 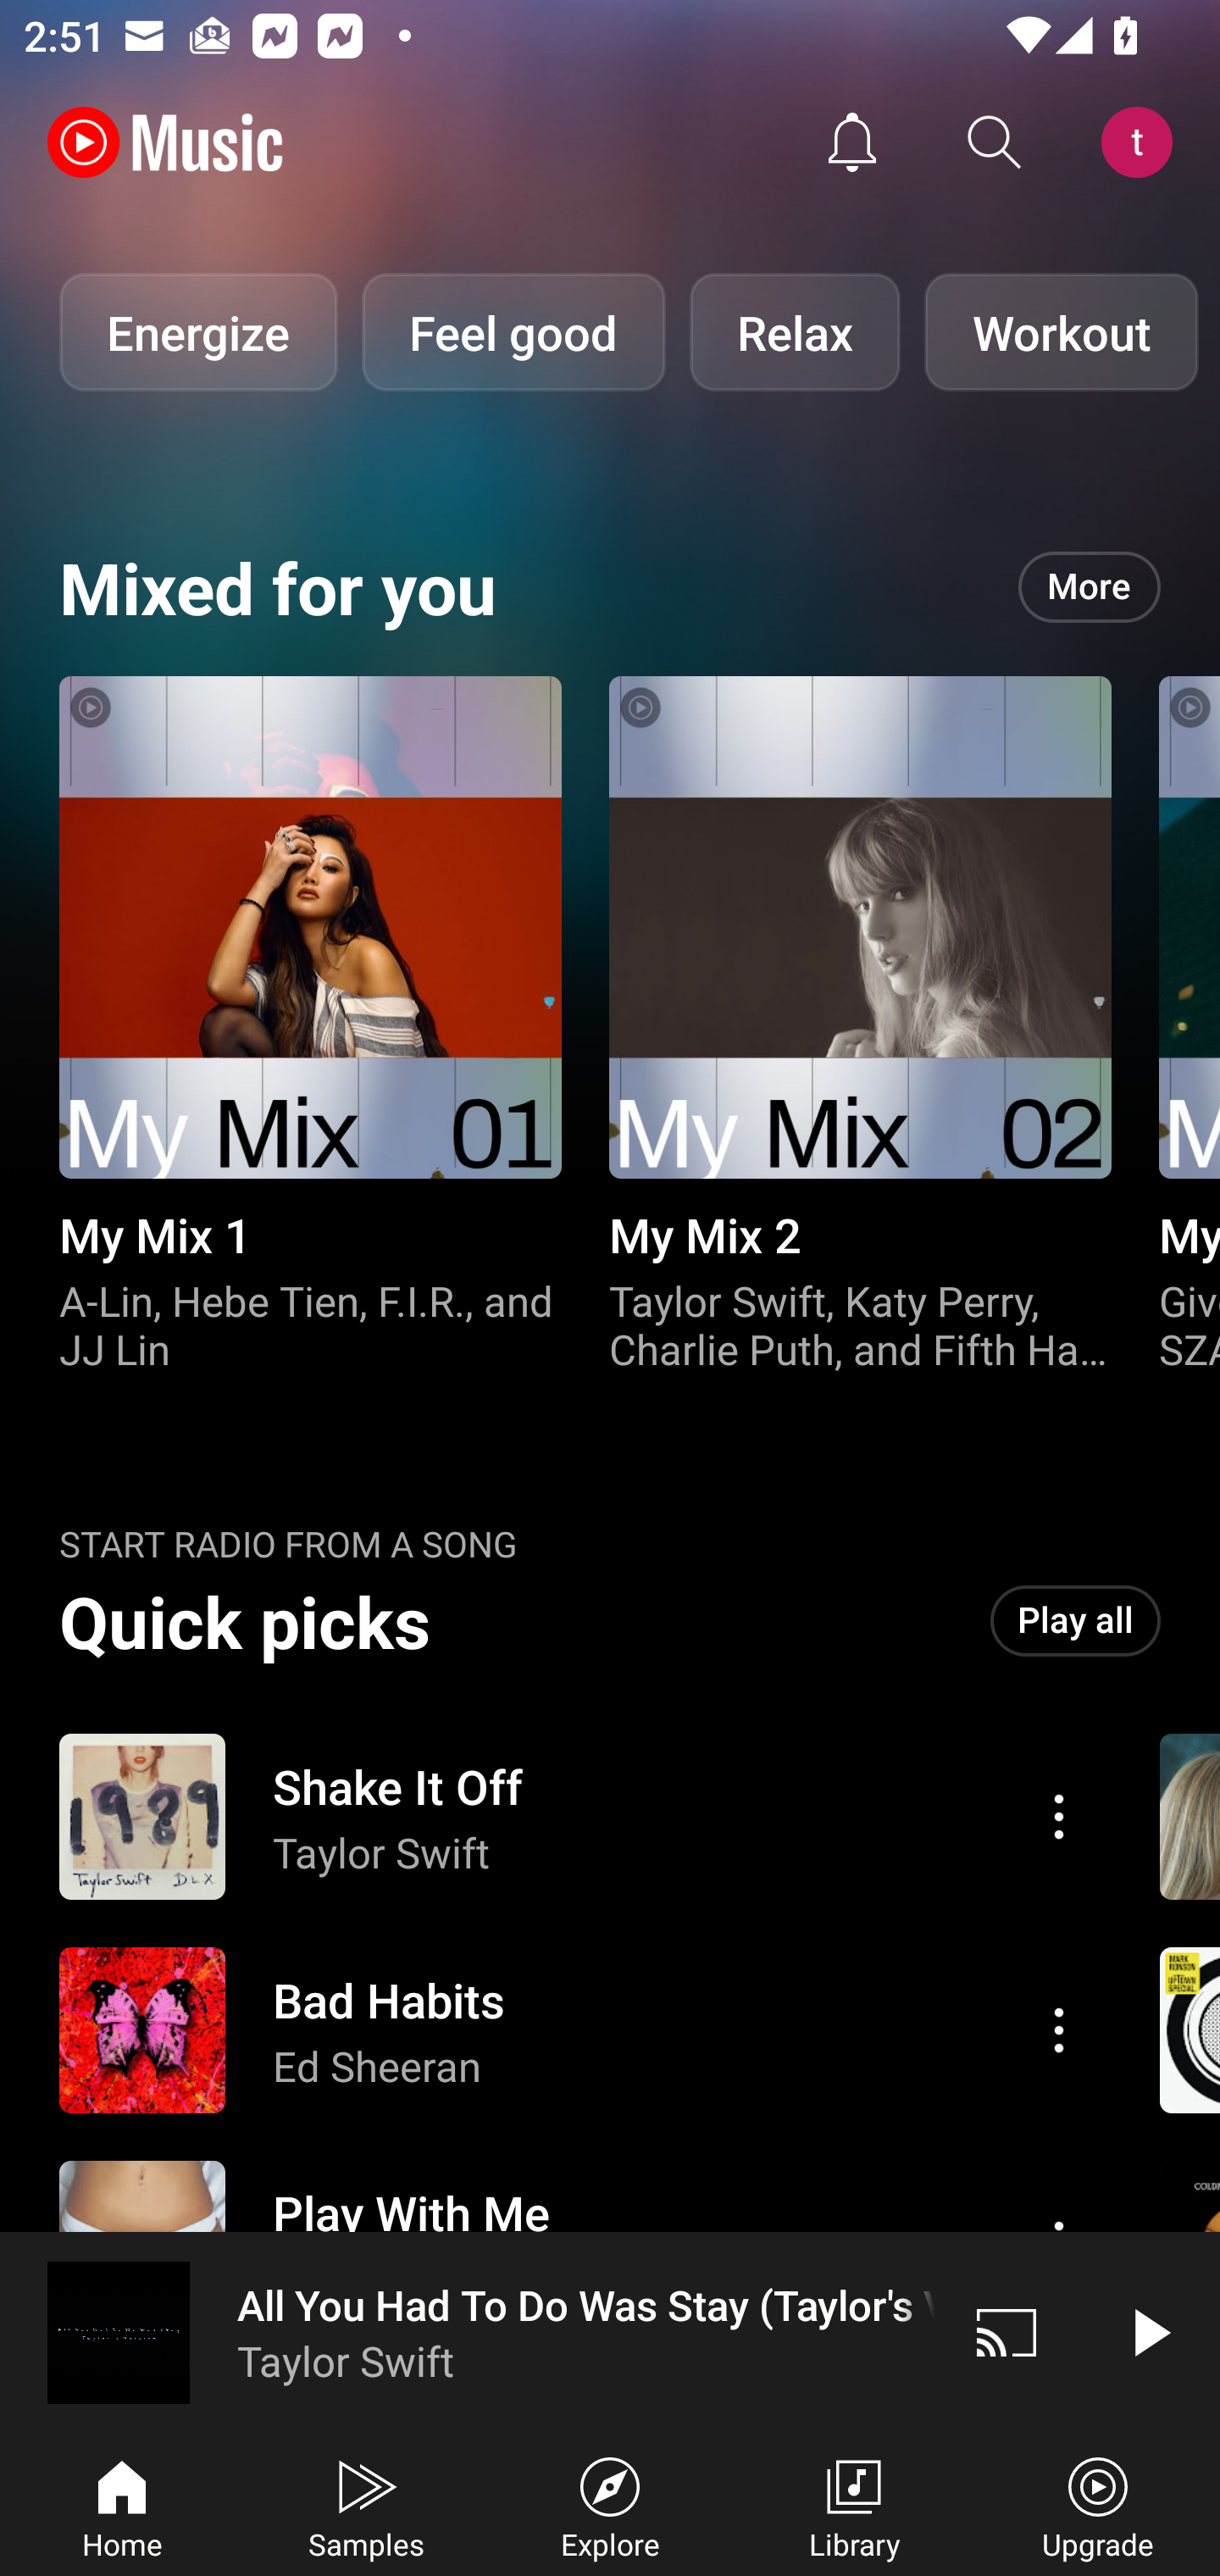 I want to click on Action menu, so click(x=574, y=2030).